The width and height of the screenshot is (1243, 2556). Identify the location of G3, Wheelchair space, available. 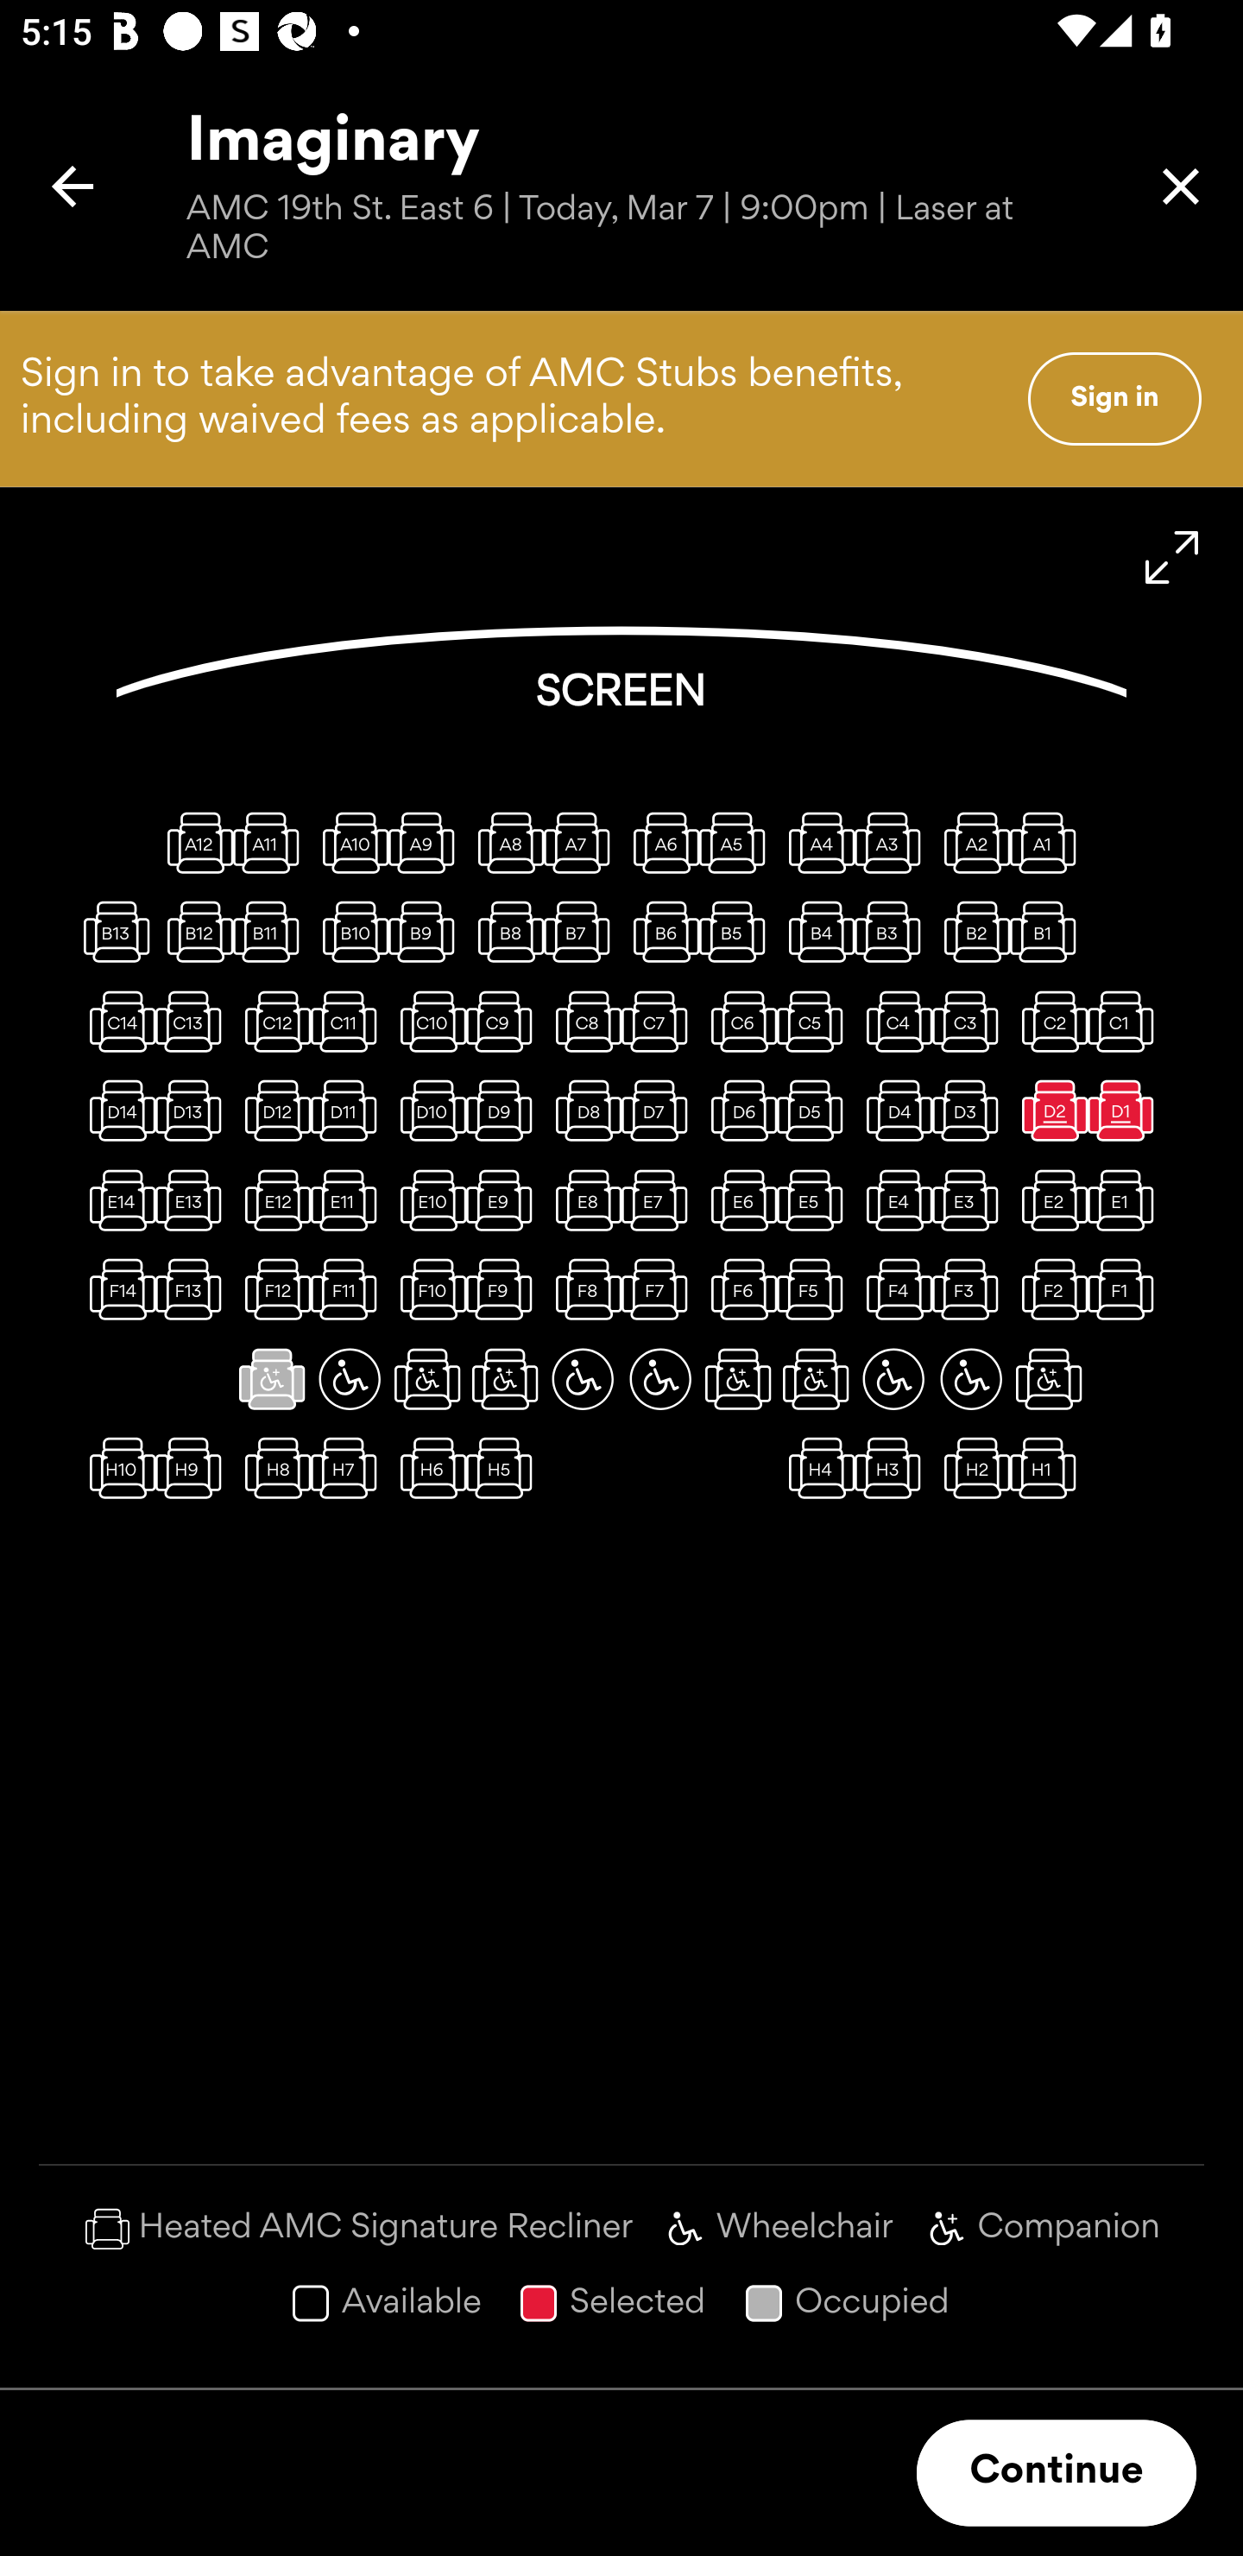
(893, 1378).